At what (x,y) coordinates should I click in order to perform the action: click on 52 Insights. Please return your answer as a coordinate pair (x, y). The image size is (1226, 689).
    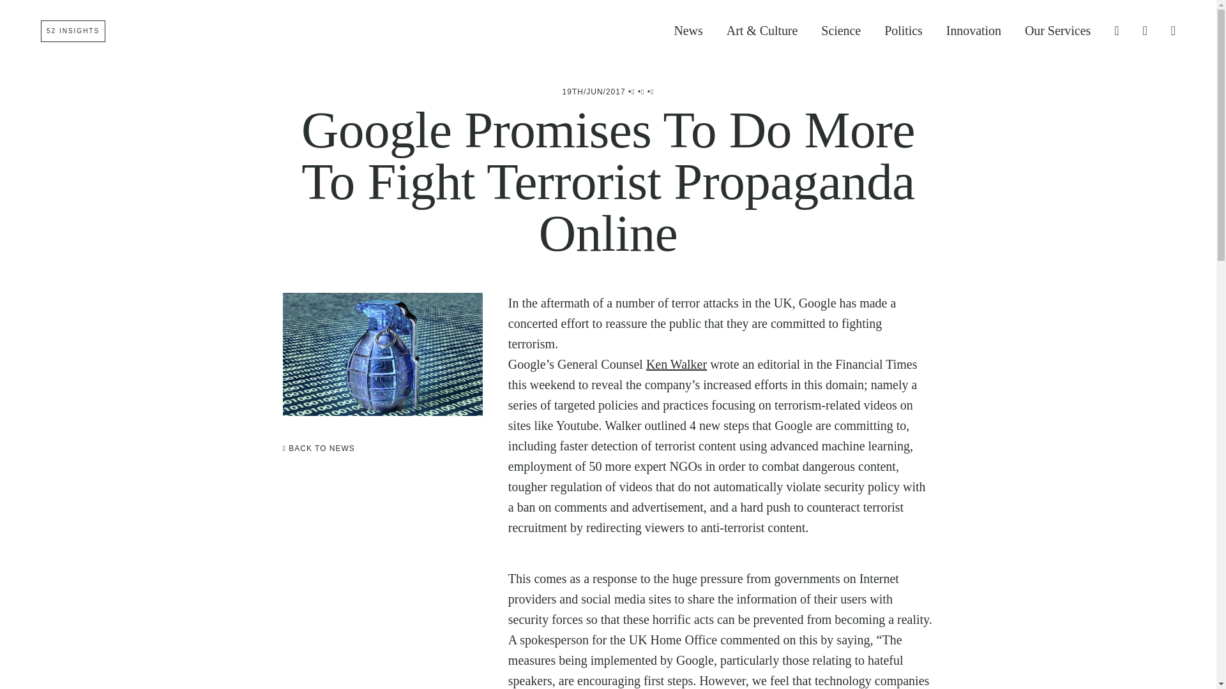
    Looking at the image, I should click on (73, 31).